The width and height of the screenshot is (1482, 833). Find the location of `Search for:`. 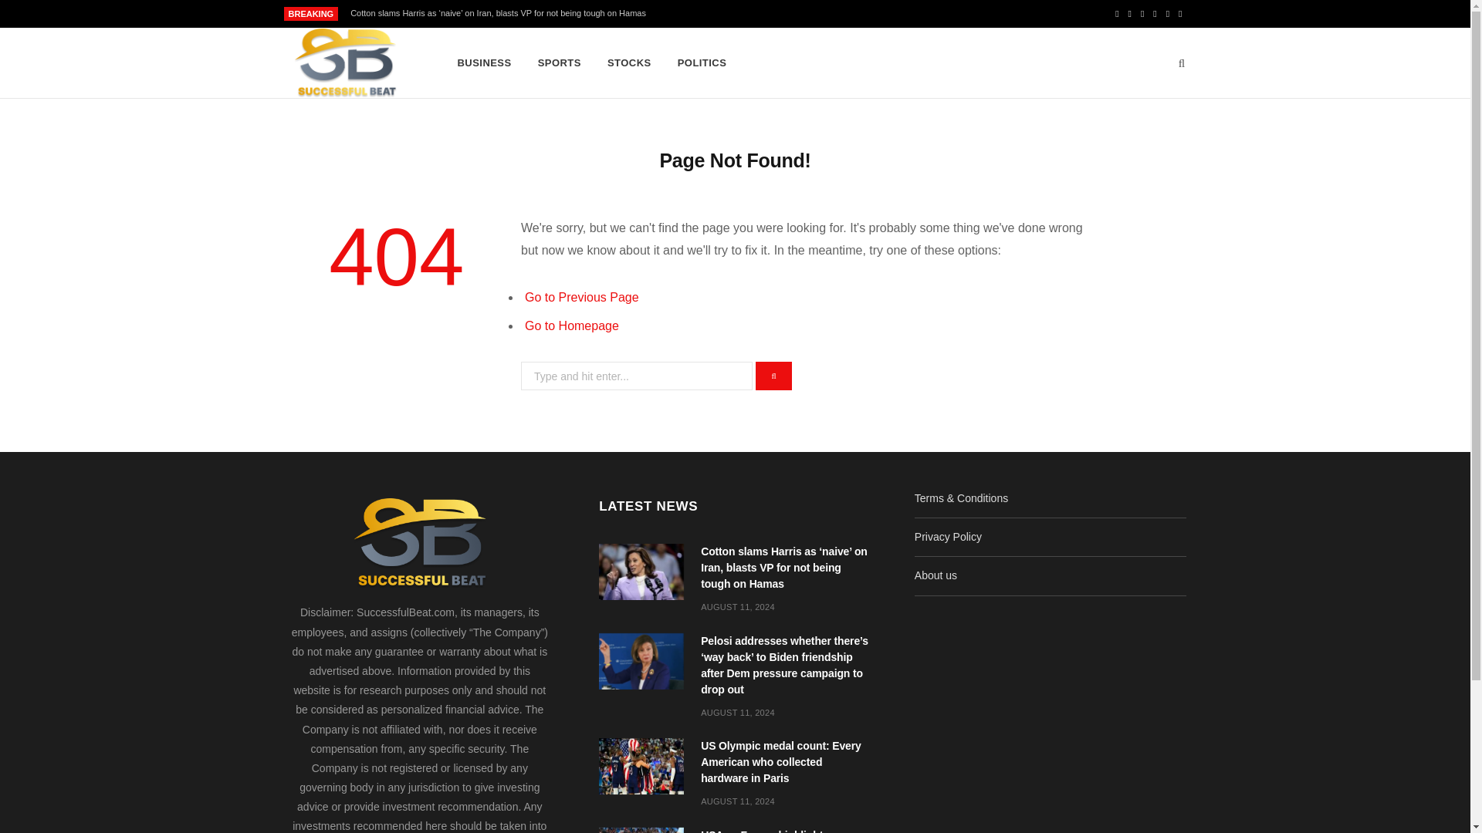

Search for: is located at coordinates (637, 376).